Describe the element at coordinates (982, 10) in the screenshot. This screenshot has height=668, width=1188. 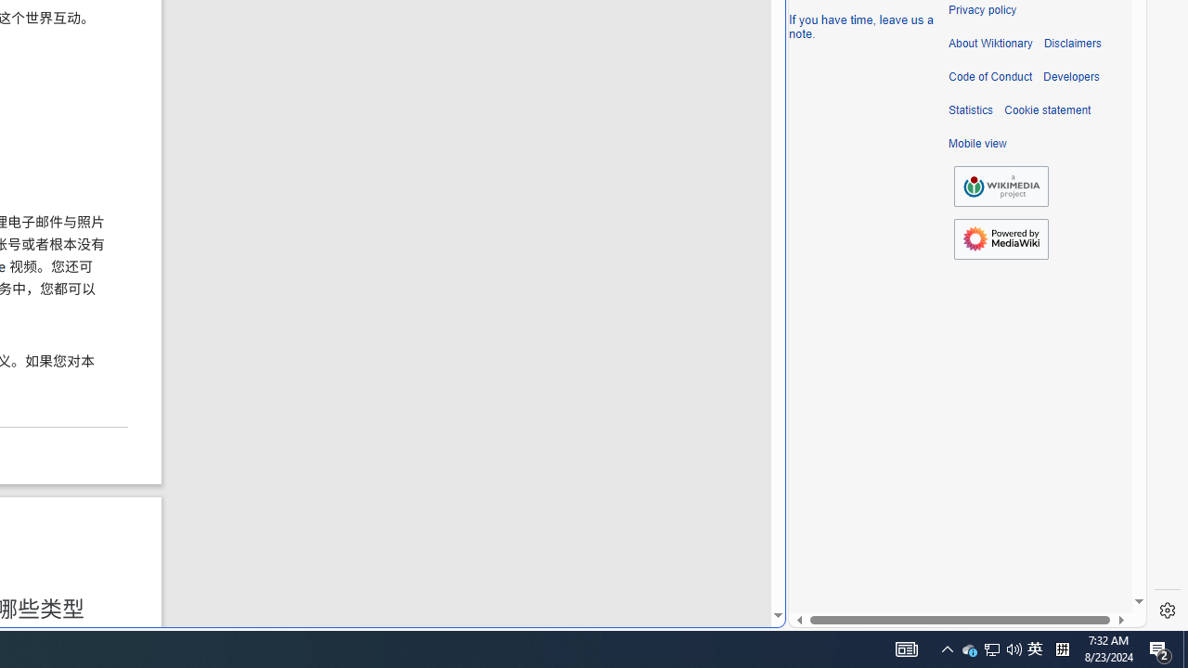
I see `Privacy policy` at that location.